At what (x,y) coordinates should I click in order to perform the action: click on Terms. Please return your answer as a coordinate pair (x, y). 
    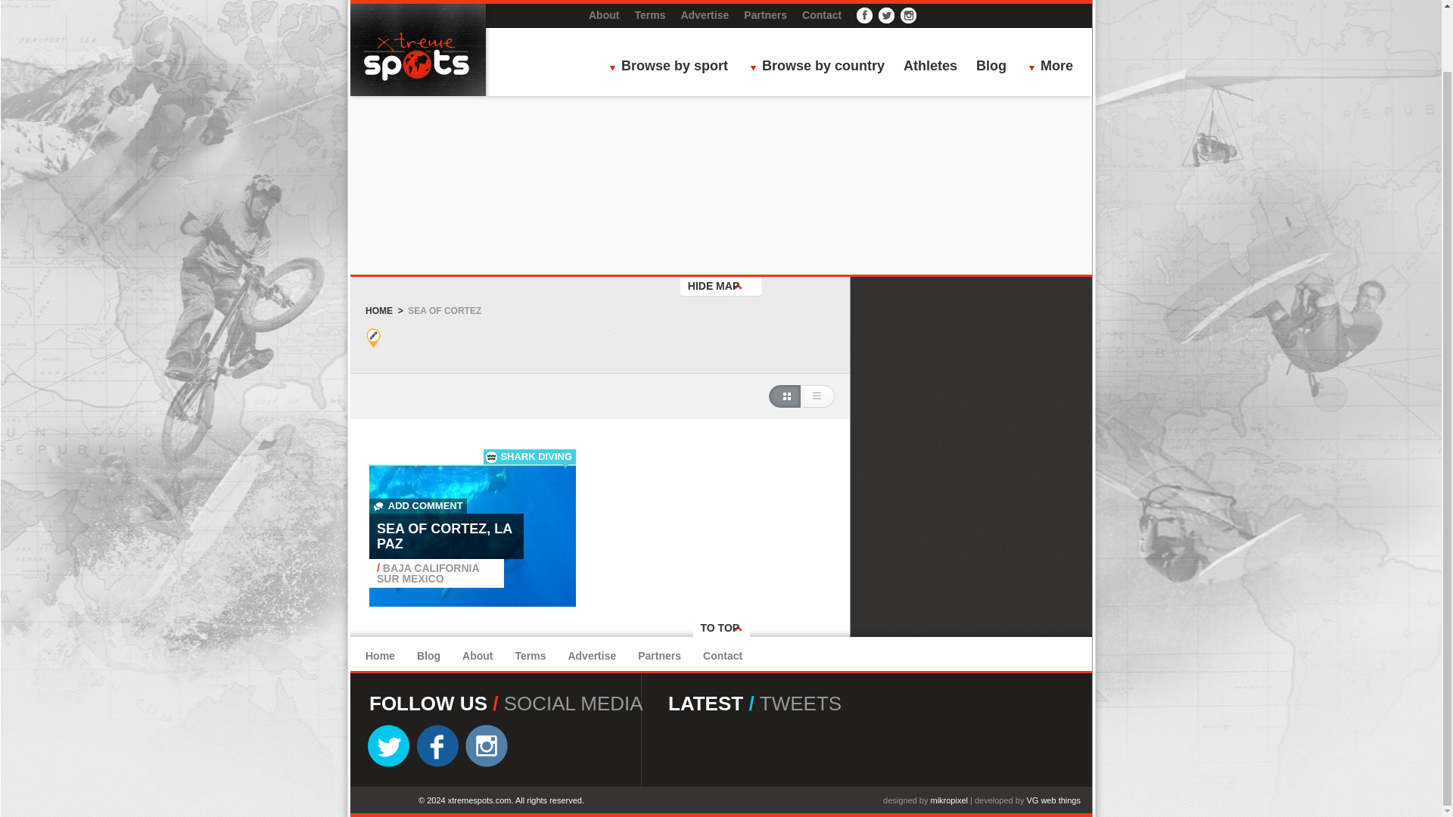
    Looking at the image, I should click on (530, 655).